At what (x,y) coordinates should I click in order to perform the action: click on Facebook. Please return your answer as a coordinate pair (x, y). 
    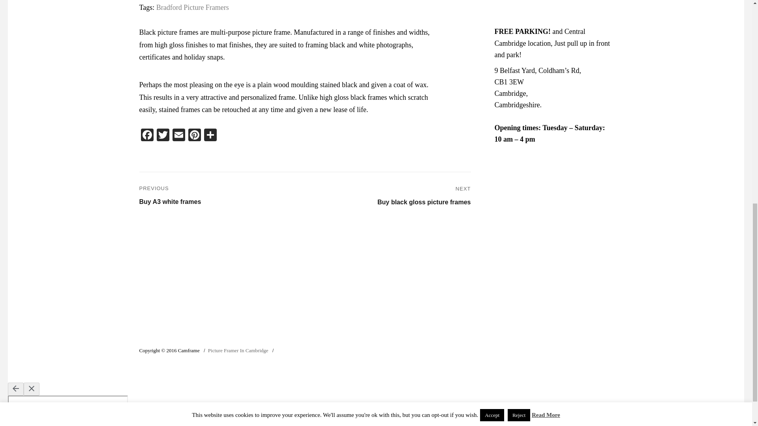
    Looking at the image, I should click on (146, 136).